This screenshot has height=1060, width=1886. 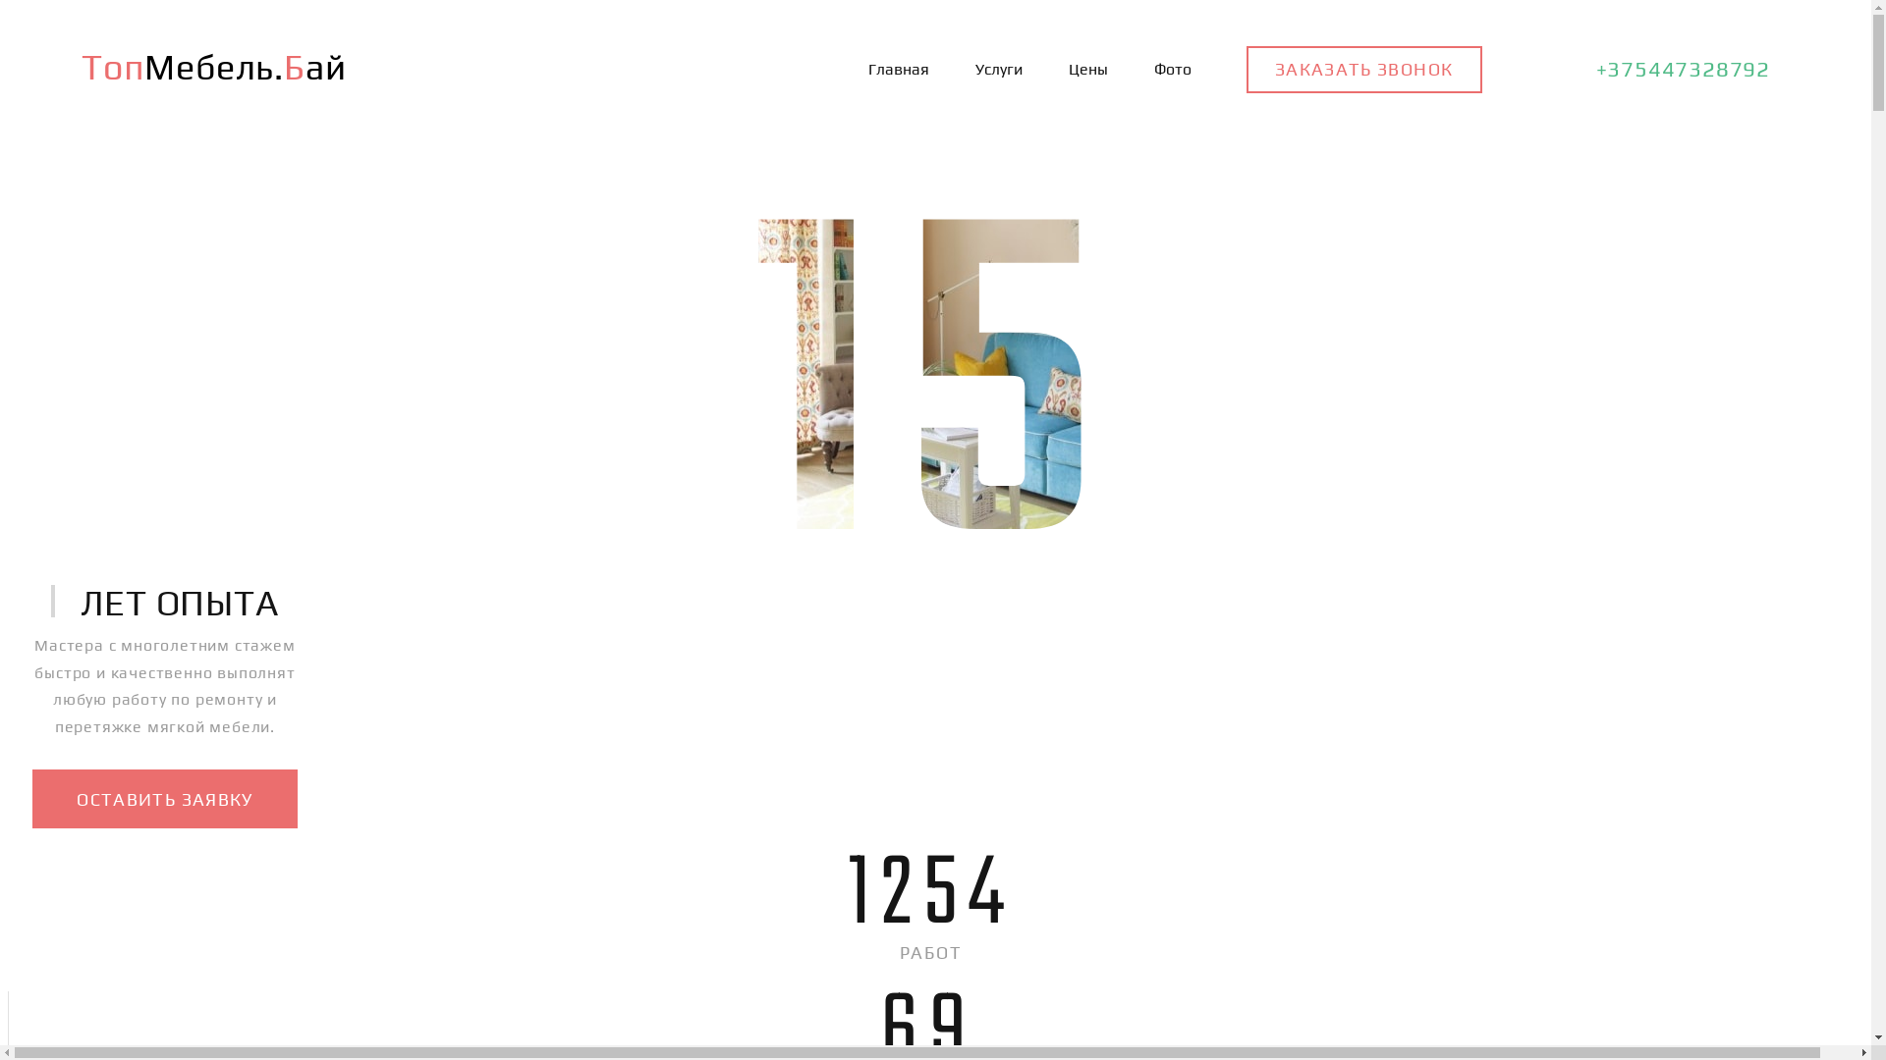 What do you see at coordinates (1640, 69) in the screenshot?
I see `+375447328792` at bounding box center [1640, 69].